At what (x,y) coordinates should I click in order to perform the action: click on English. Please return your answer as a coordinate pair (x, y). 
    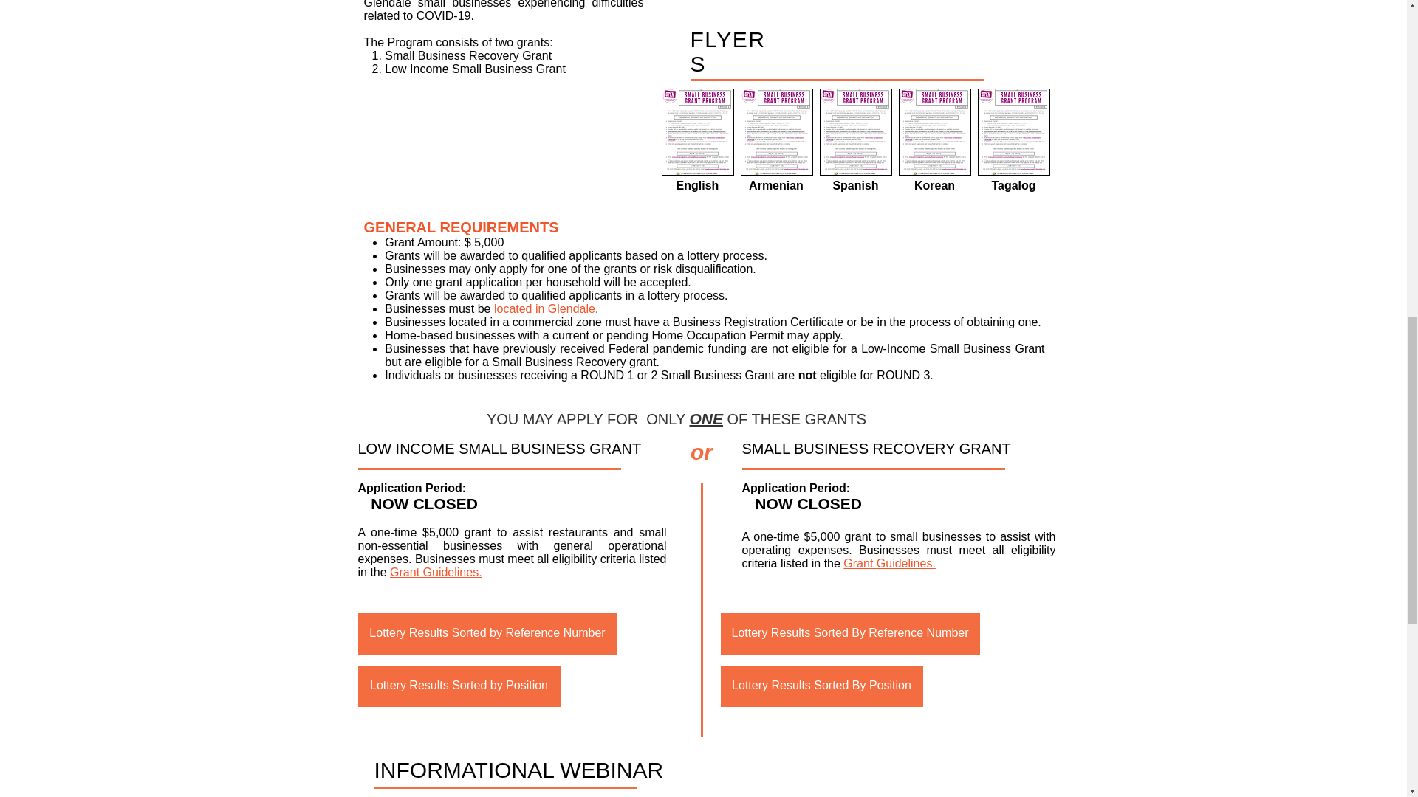
    Looking at the image, I should click on (697, 184).